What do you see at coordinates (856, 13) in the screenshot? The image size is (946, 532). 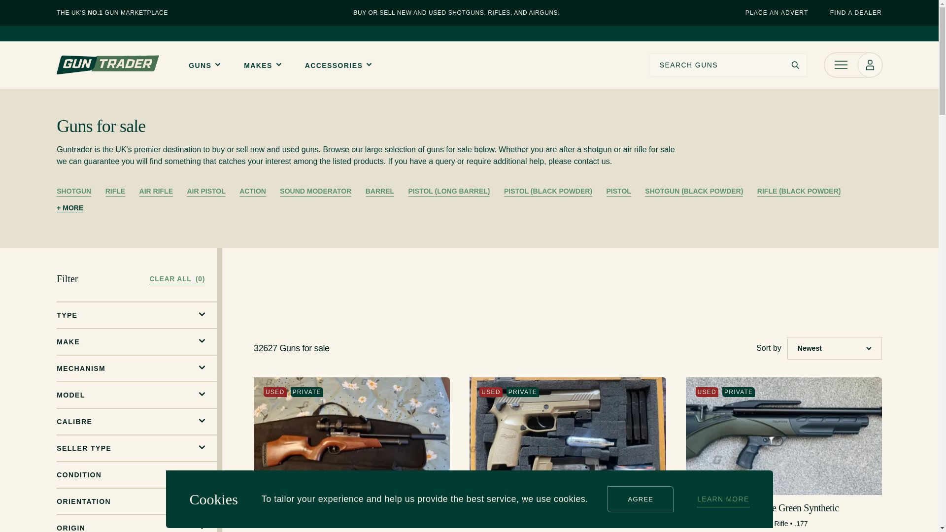 I see `FIND A DEALER` at bounding box center [856, 13].